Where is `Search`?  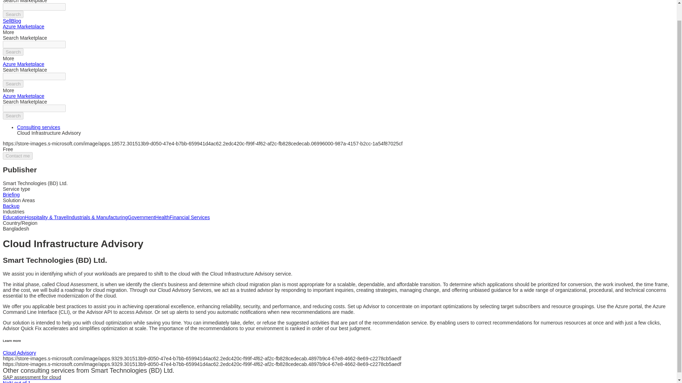
Search is located at coordinates (13, 52).